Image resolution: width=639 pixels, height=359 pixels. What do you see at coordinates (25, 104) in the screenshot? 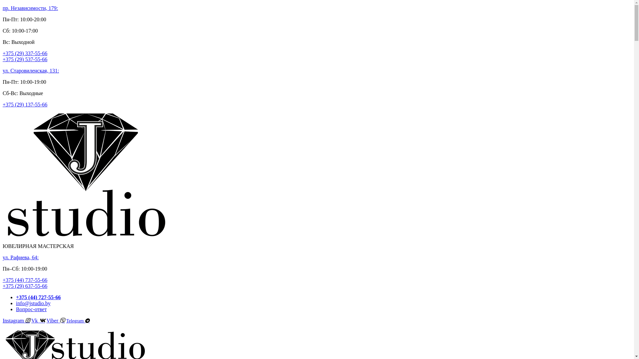
I see `+375 (29) 137-55-66` at bounding box center [25, 104].